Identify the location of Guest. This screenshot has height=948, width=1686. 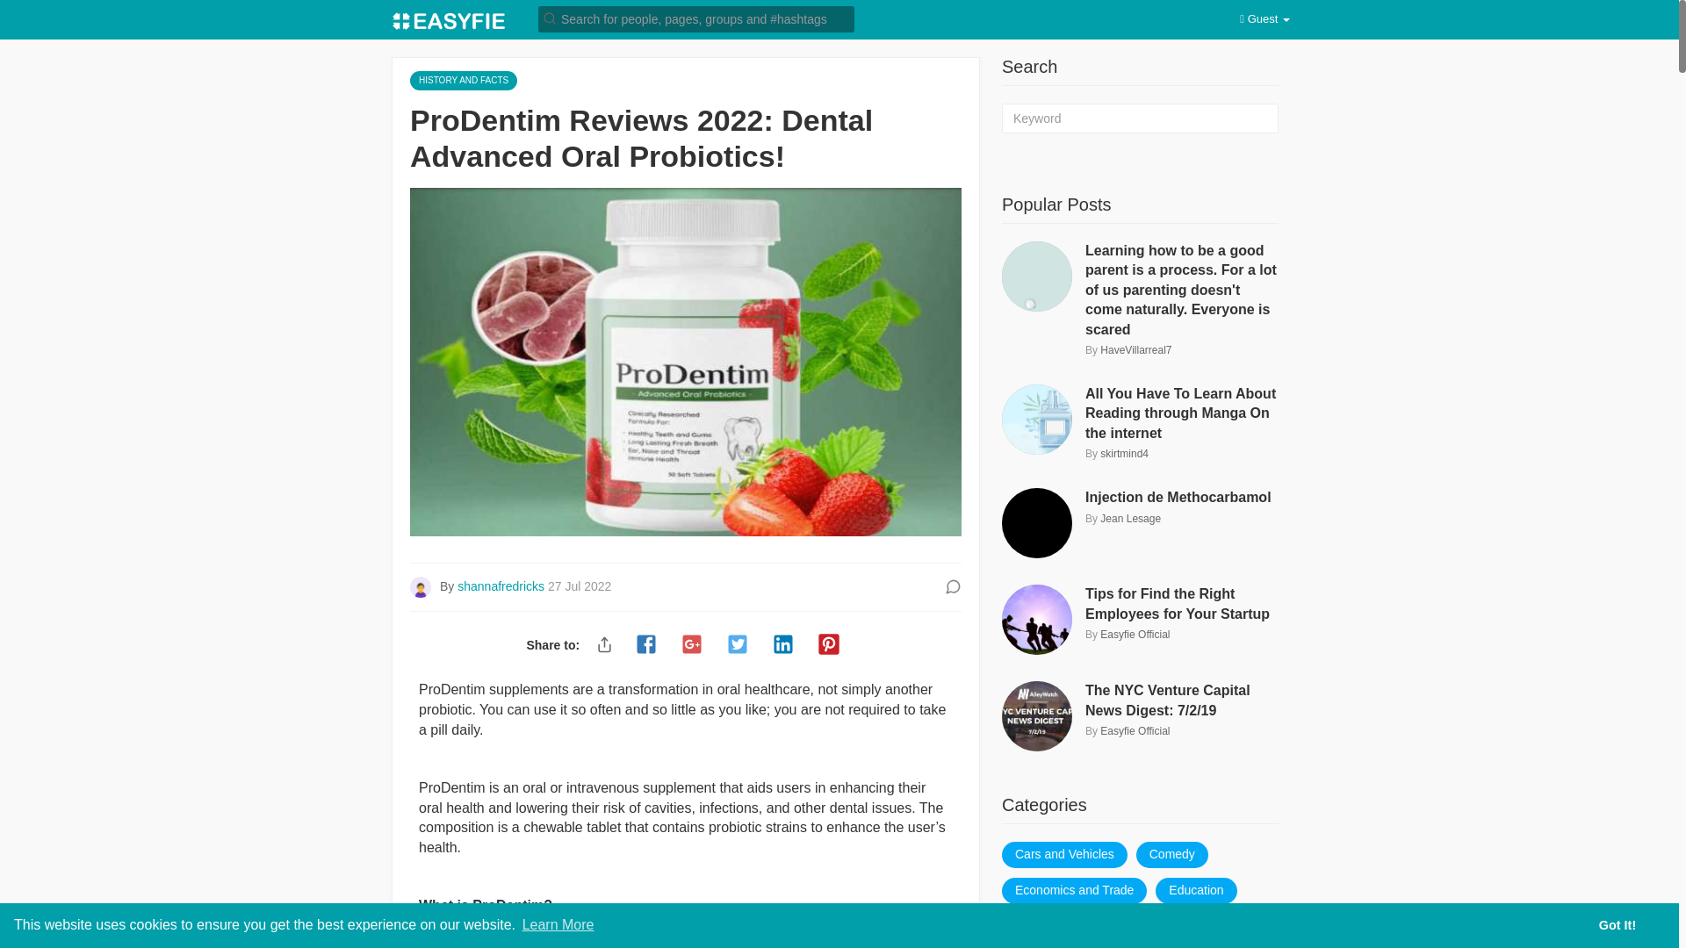
(1264, 19).